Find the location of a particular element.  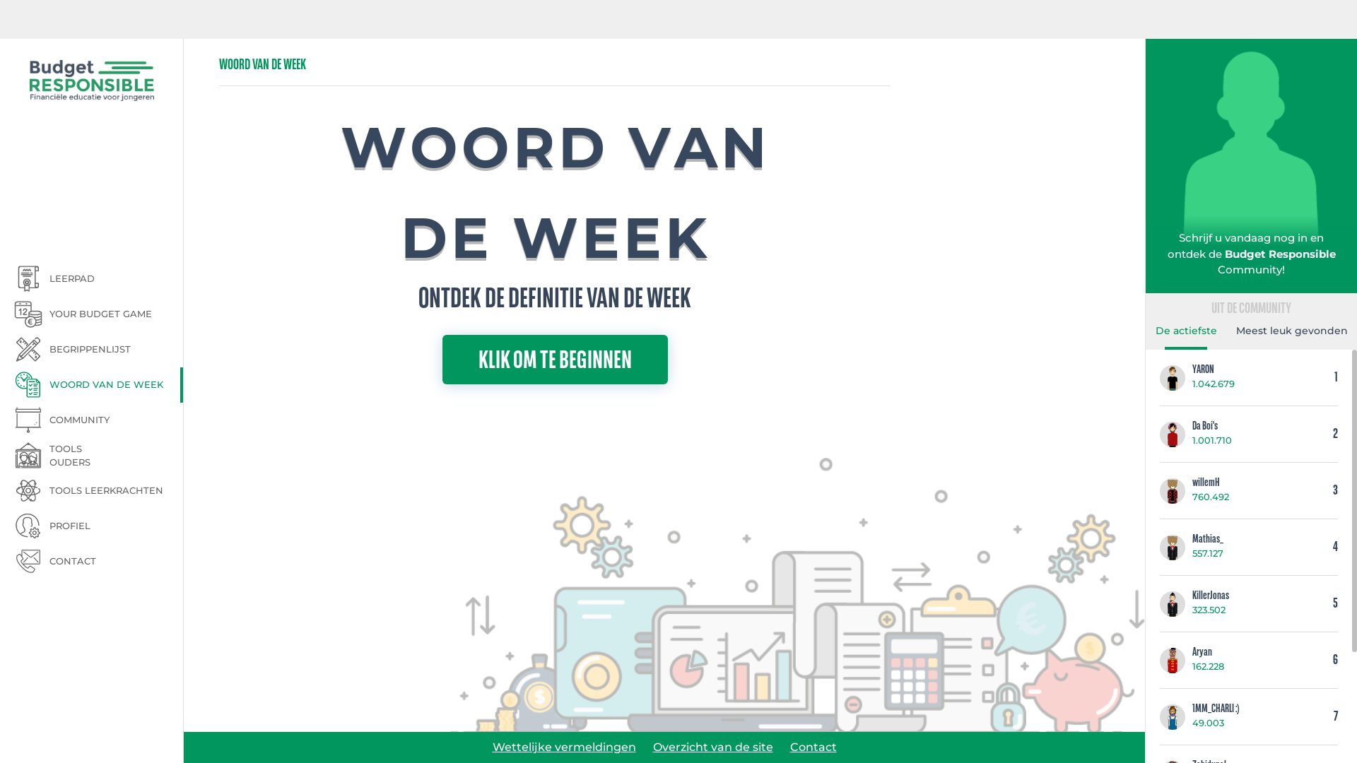

WOORD VAN DE WEEK is located at coordinates (99, 385).